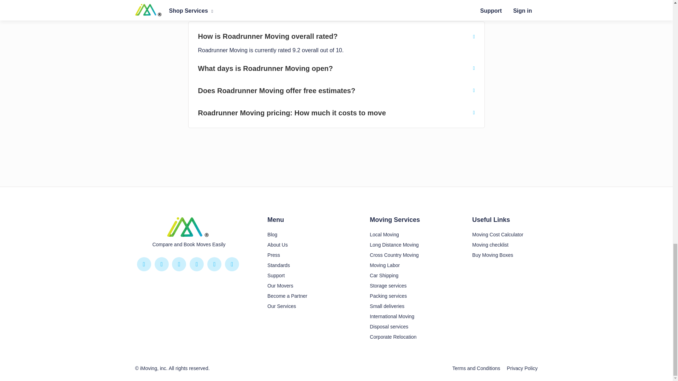 The width and height of the screenshot is (678, 381). Describe the element at coordinates (280, 286) in the screenshot. I see `Our Movers` at that location.